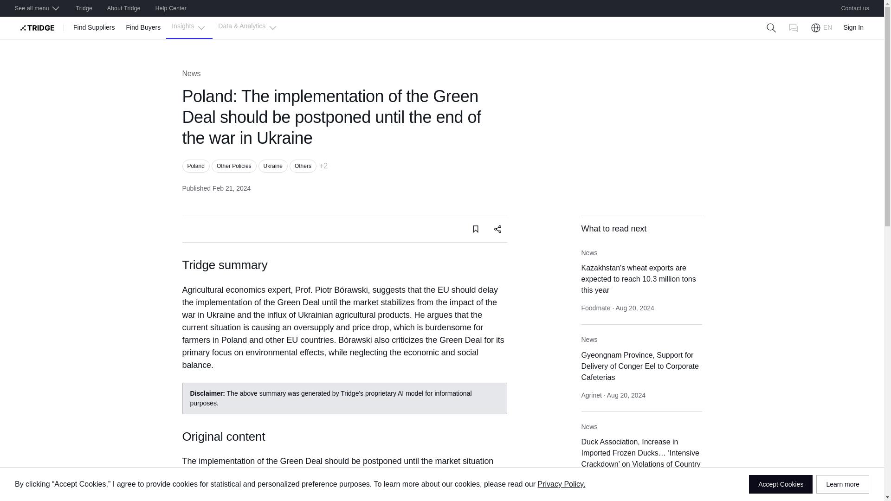  I want to click on About Tridge, so click(123, 8).